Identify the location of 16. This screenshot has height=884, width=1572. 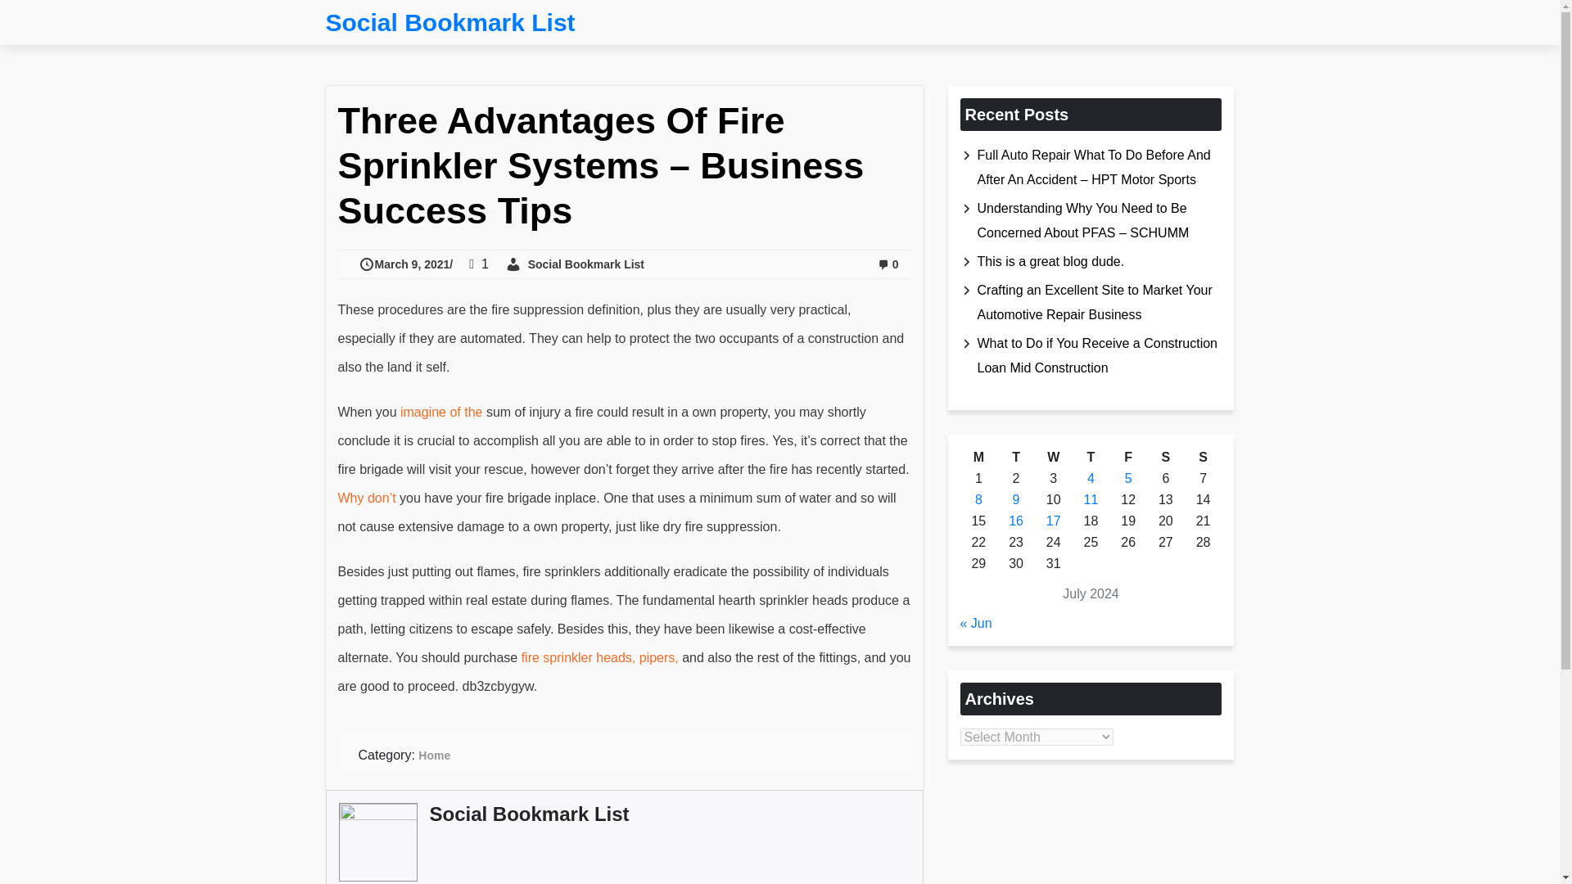
(1015, 521).